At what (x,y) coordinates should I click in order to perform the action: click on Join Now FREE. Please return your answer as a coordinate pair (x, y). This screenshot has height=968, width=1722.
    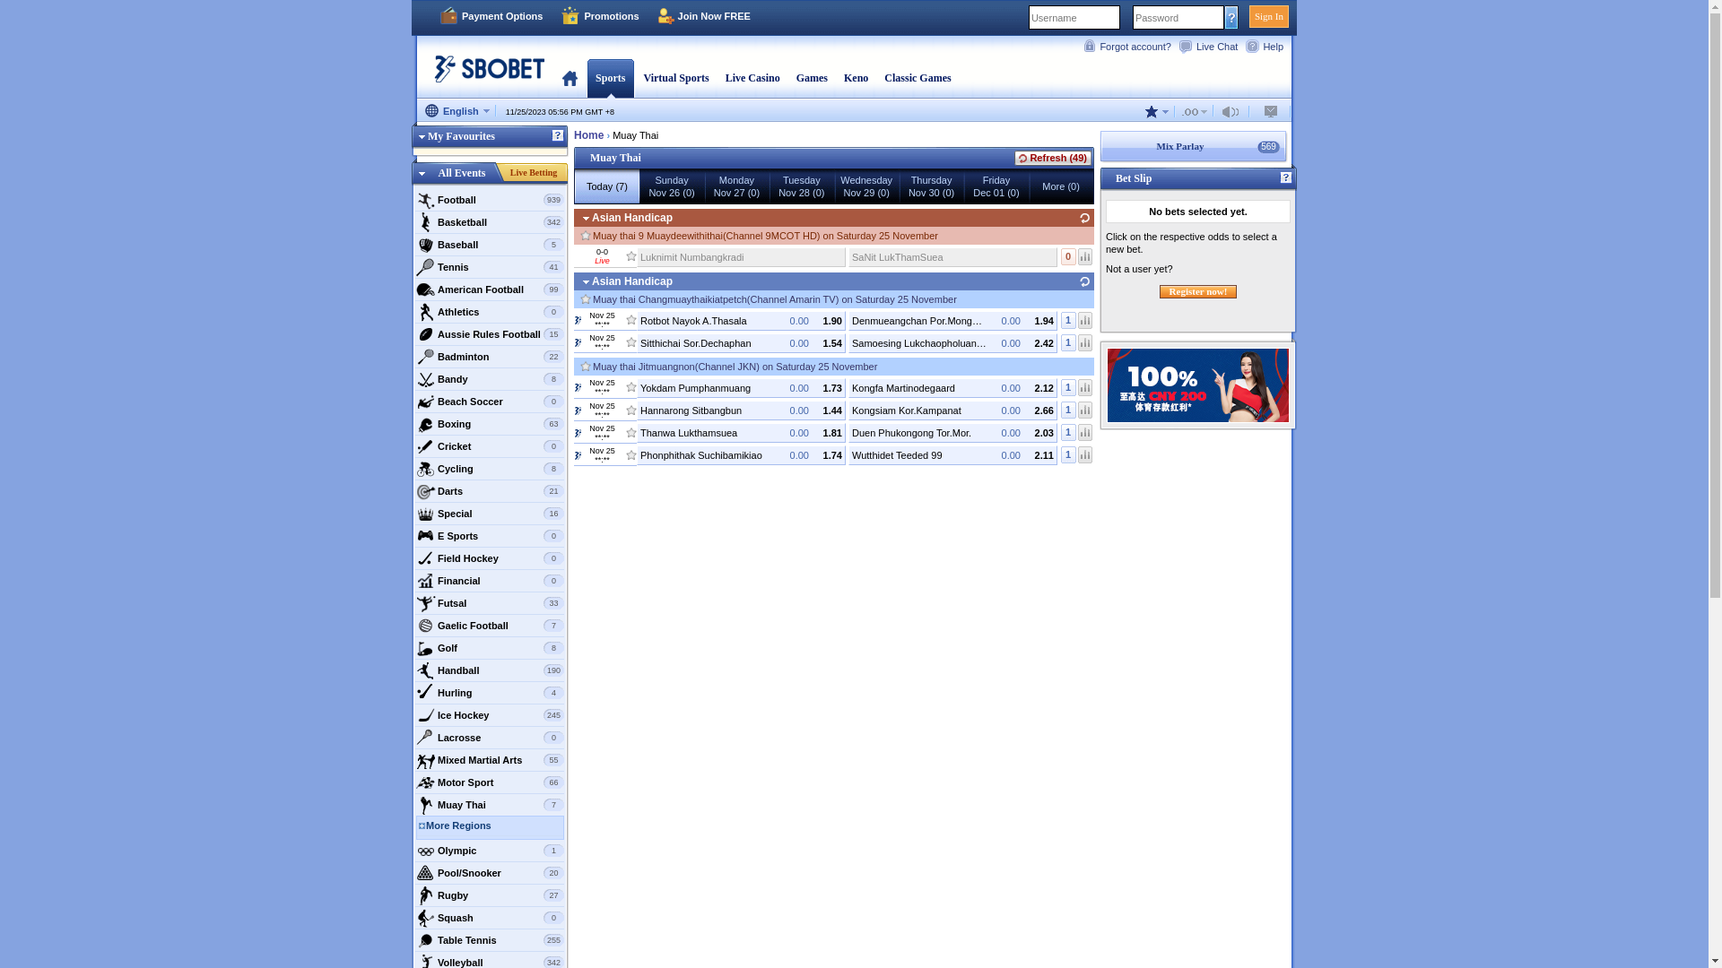
    Looking at the image, I should click on (704, 16).